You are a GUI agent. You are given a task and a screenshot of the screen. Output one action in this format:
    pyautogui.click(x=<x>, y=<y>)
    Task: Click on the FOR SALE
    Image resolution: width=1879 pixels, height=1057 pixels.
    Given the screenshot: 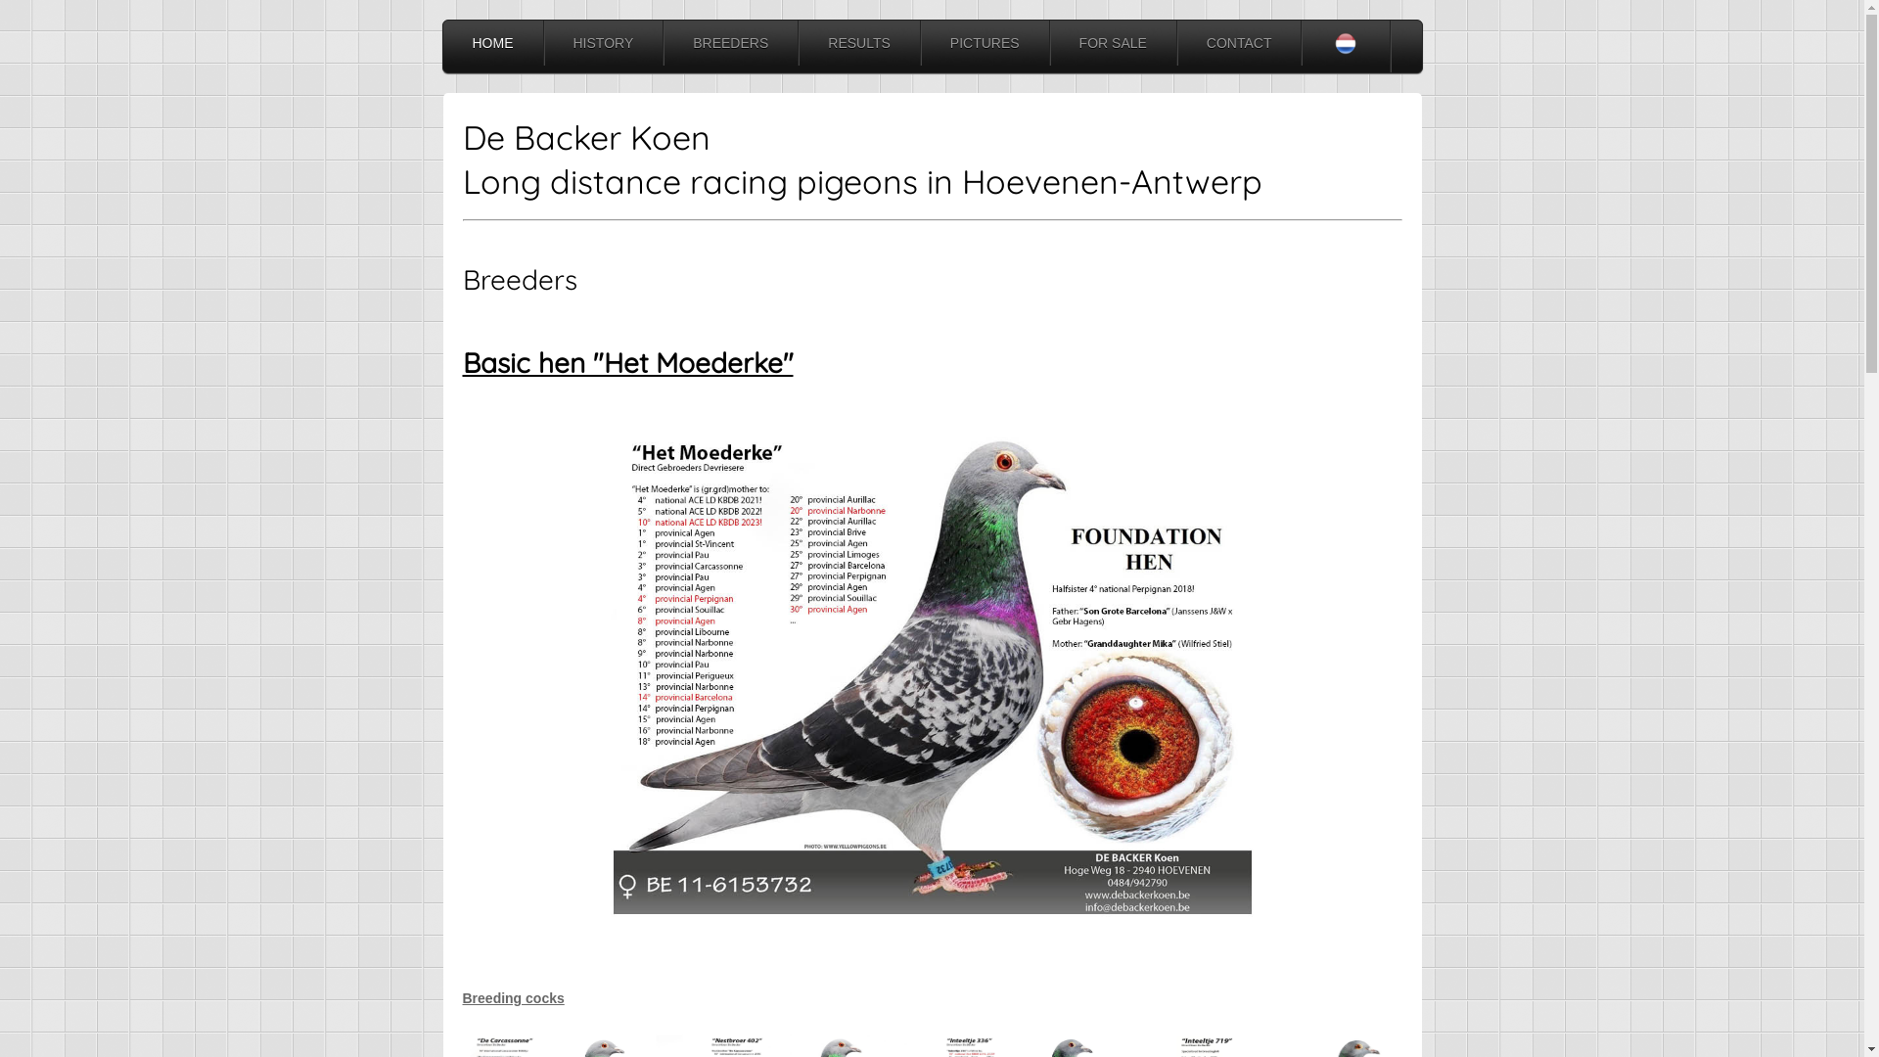 What is the action you would take?
    pyautogui.click(x=1114, y=43)
    